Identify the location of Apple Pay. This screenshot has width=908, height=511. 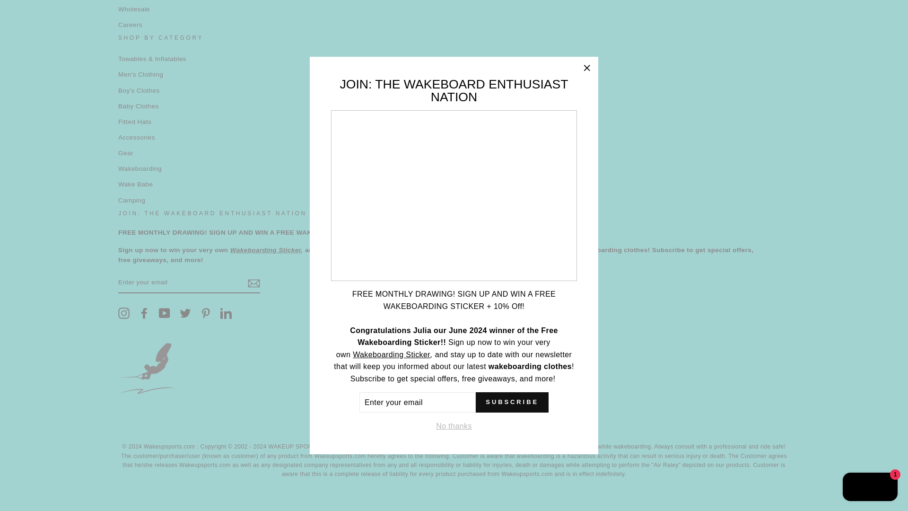
(369, 426).